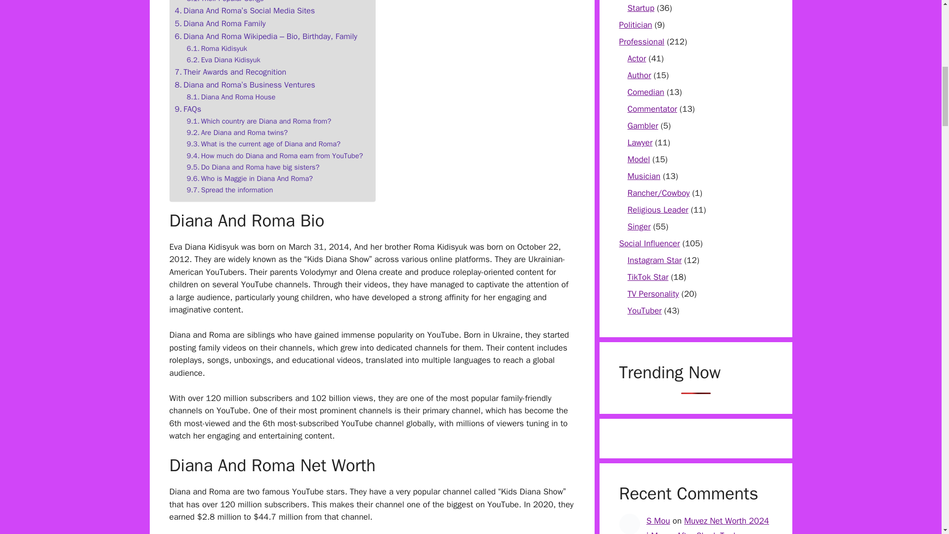 This screenshot has height=534, width=949. I want to click on Their Popular Songs, so click(225, 2).